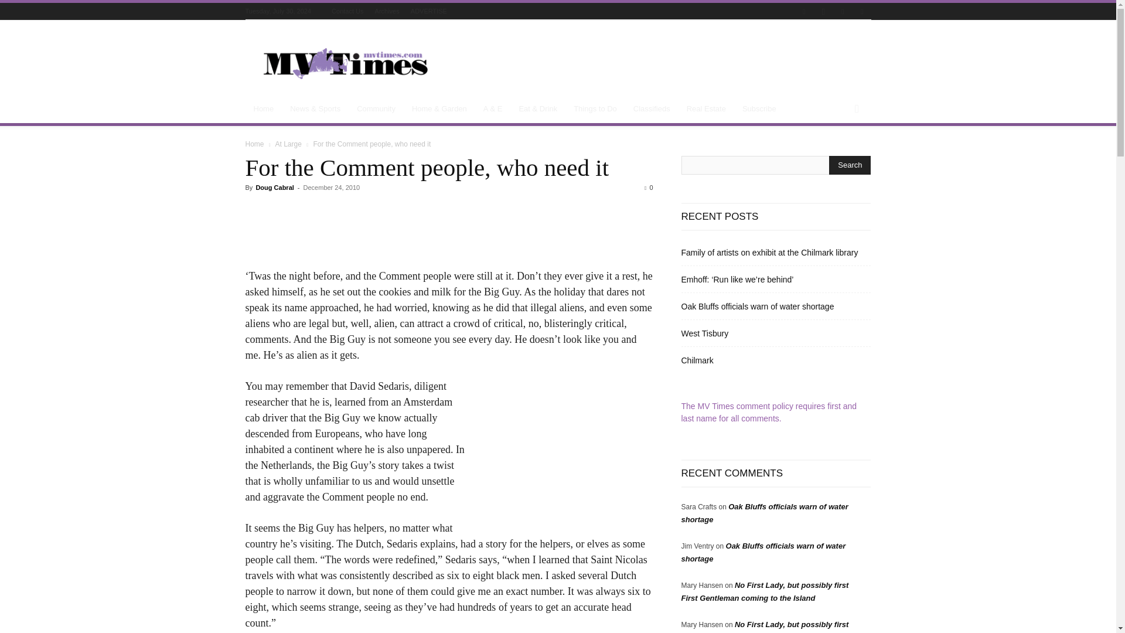  What do you see at coordinates (843, 12) in the screenshot?
I see `Twitter` at bounding box center [843, 12].